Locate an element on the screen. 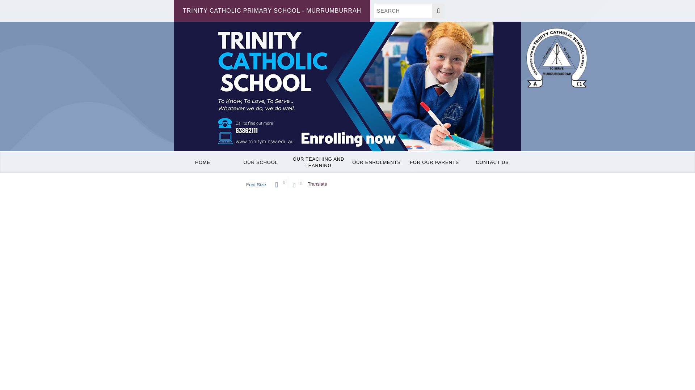 This screenshot has width=695, height=390. Home is located at coordinates (203, 162).